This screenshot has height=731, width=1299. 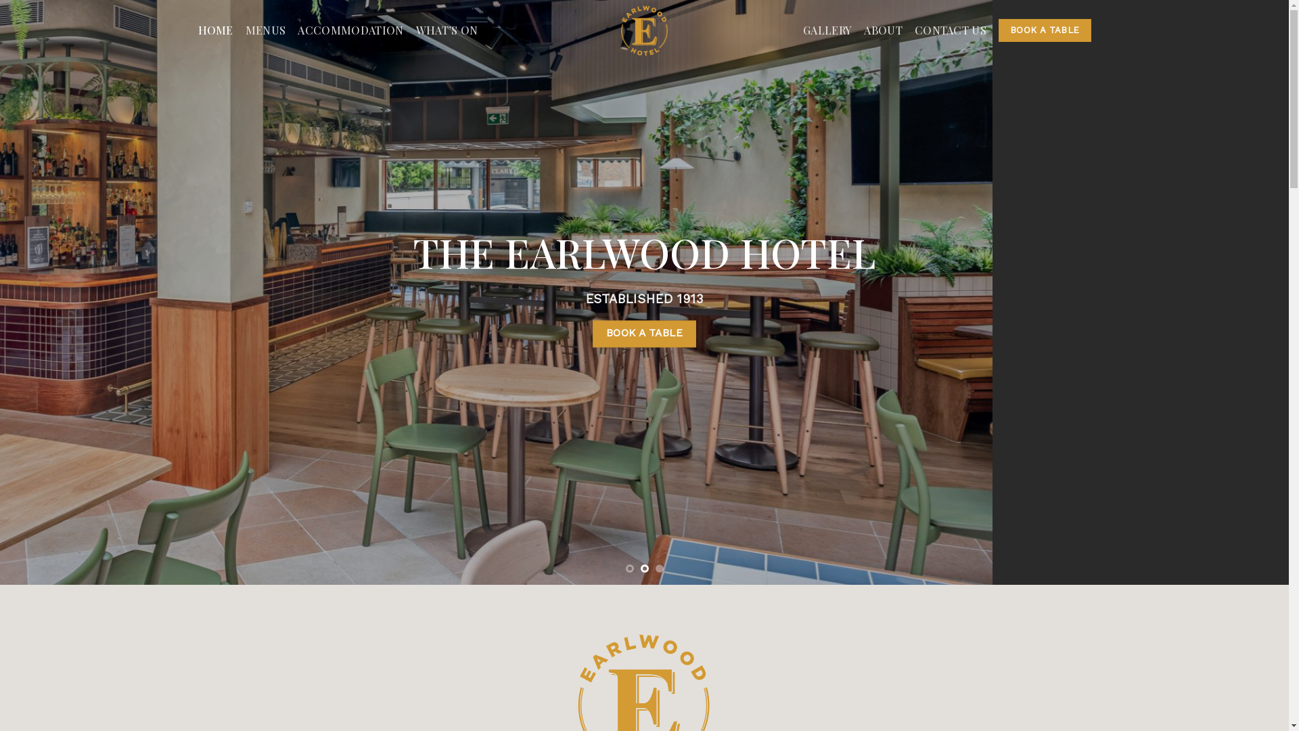 What do you see at coordinates (951, 30) in the screenshot?
I see `CONTACT US` at bounding box center [951, 30].